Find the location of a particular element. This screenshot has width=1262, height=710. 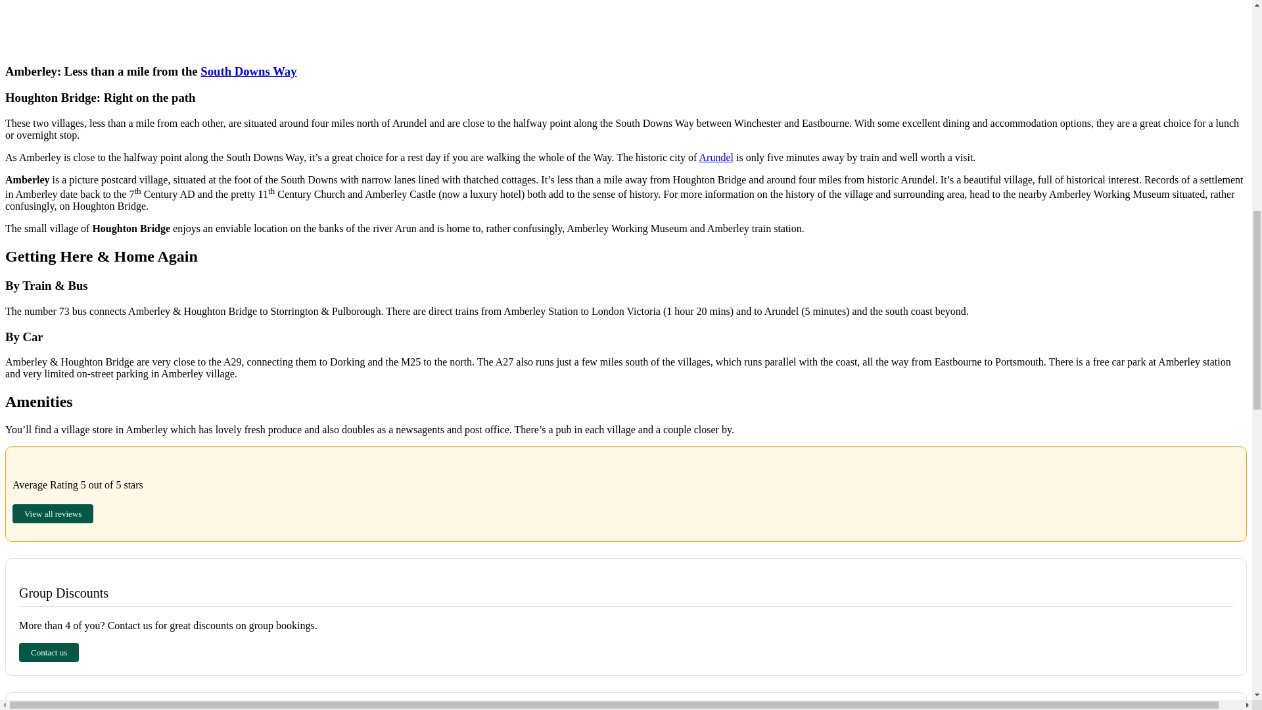

Arundel is located at coordinates (716, 158).